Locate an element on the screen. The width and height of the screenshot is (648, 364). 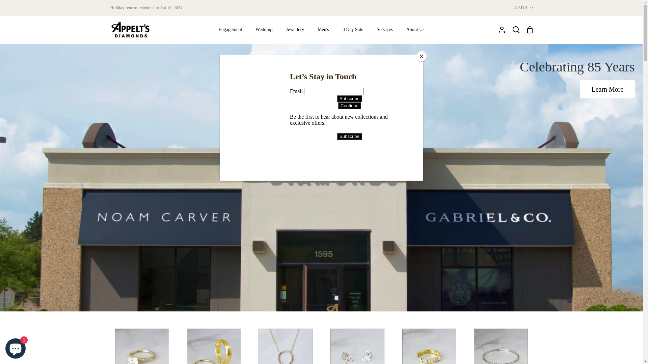
View slide 3 is located at coordinates (551, 301).